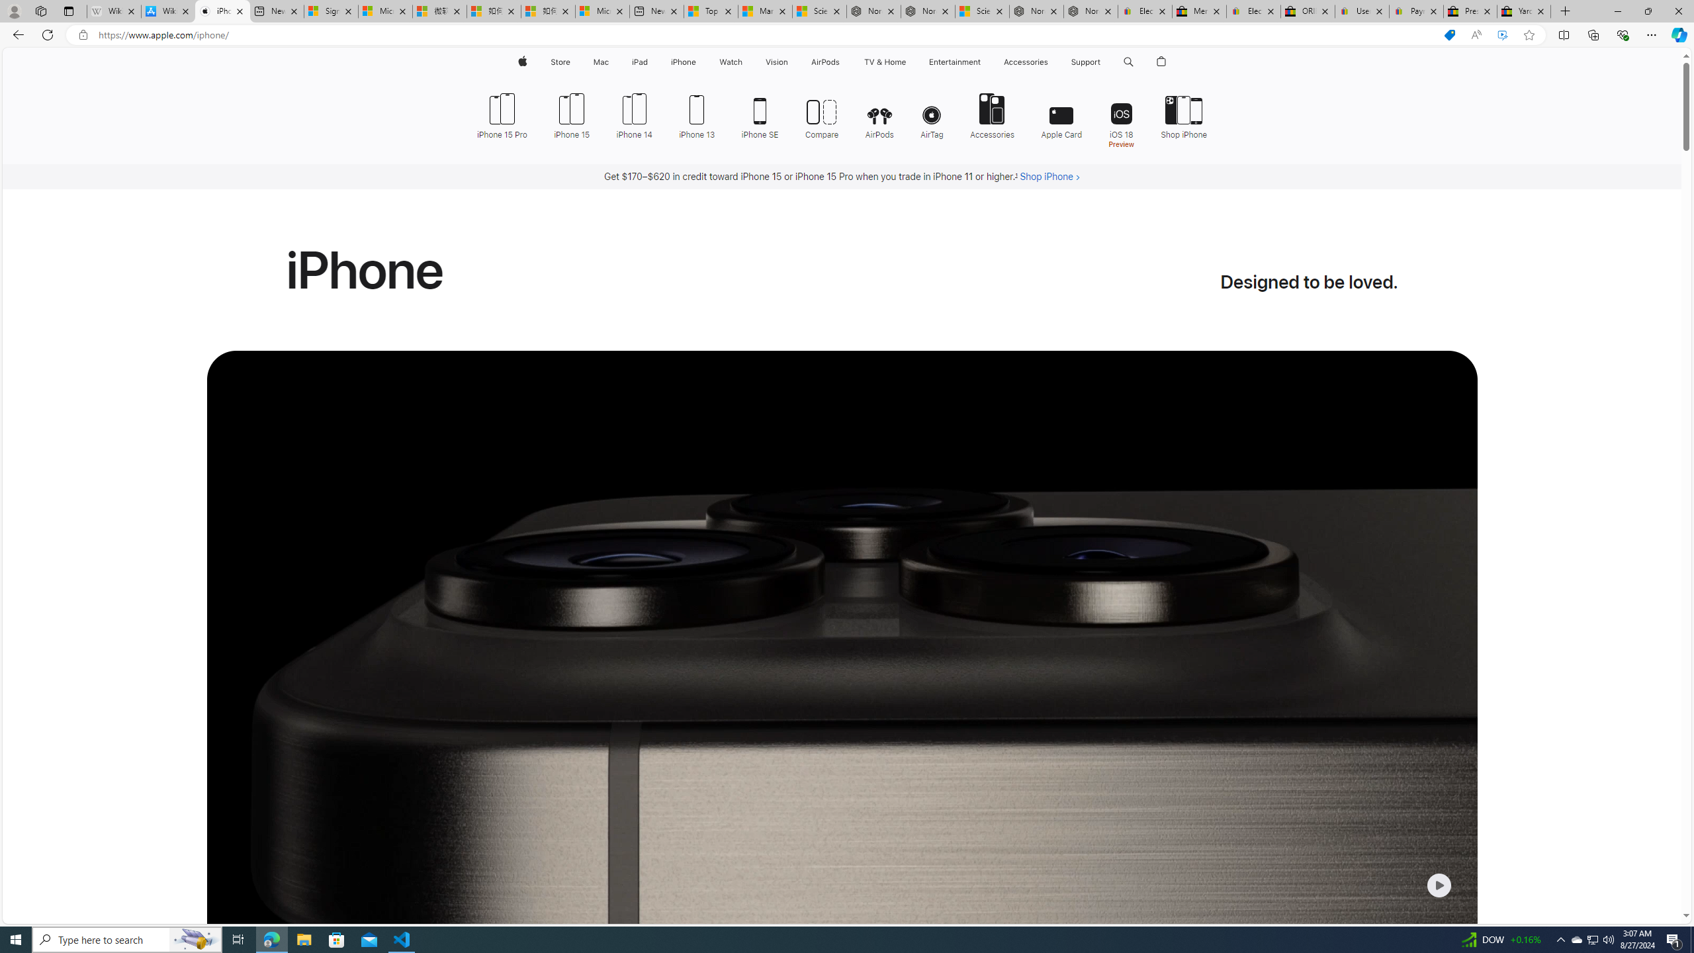 The image size is (1694, 953). What do you see at coordinates (634, 114) in the screenshot?
I see `iPhone 14` at bounding box center [634, 114].